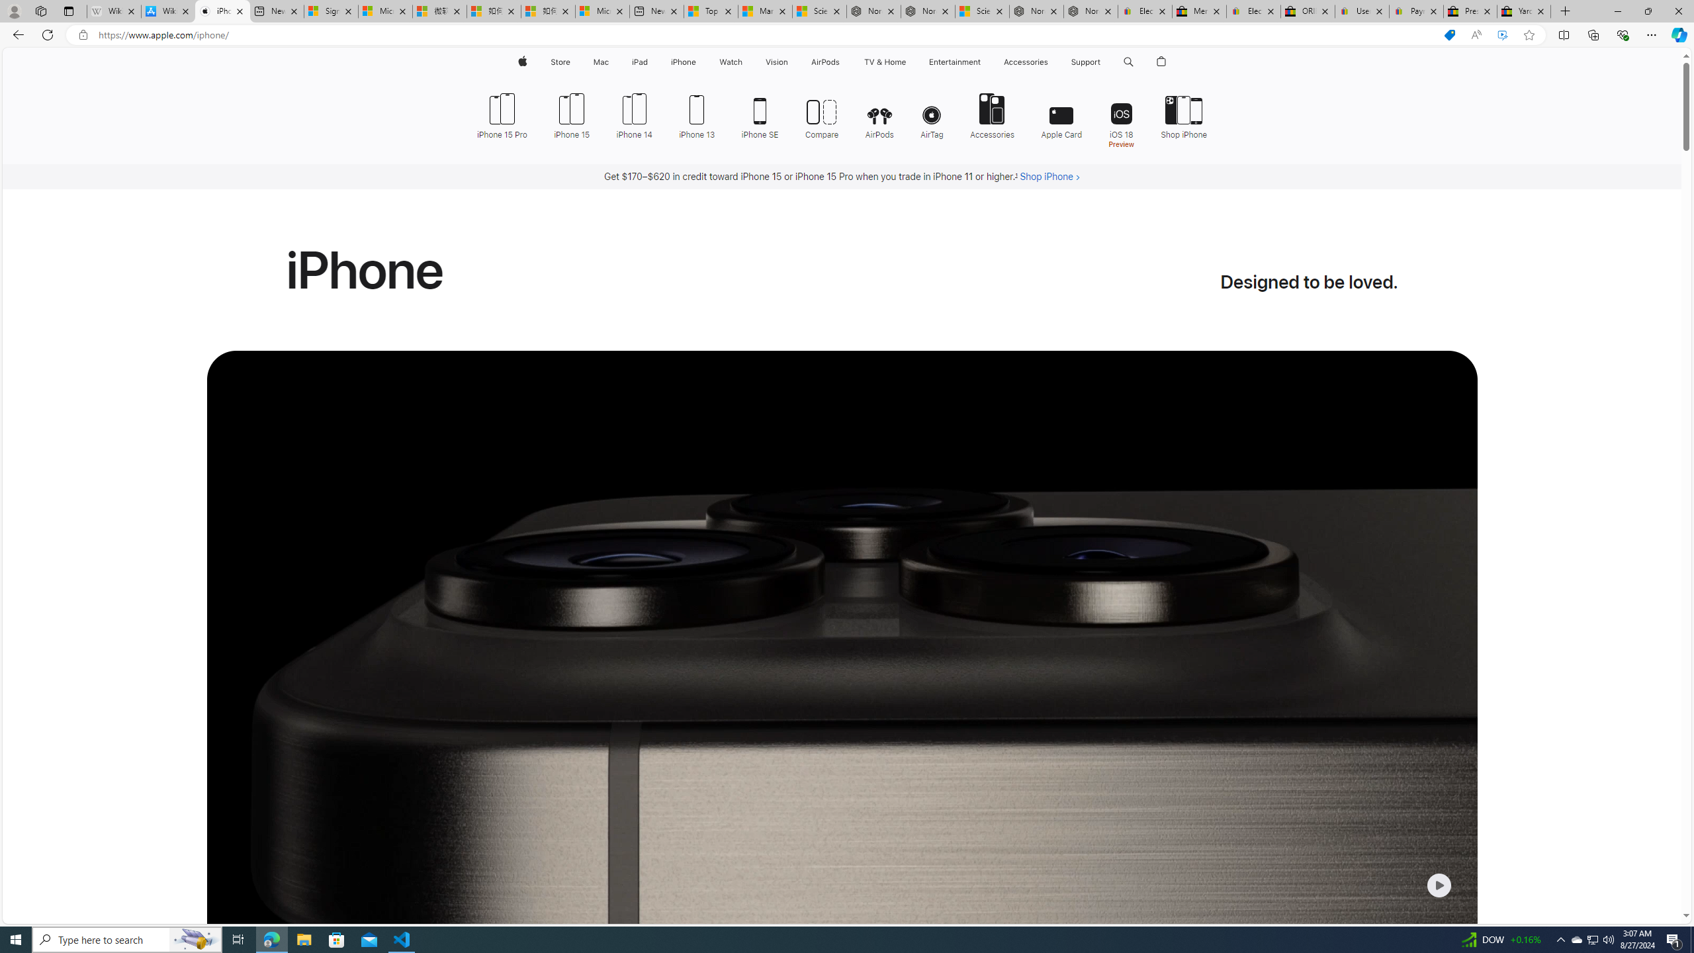 The image size is (1694, 953). What do you see at coordinates (634, 114) in the screenshot?
I see `iPhone 14` at bounding box center [634, 114].